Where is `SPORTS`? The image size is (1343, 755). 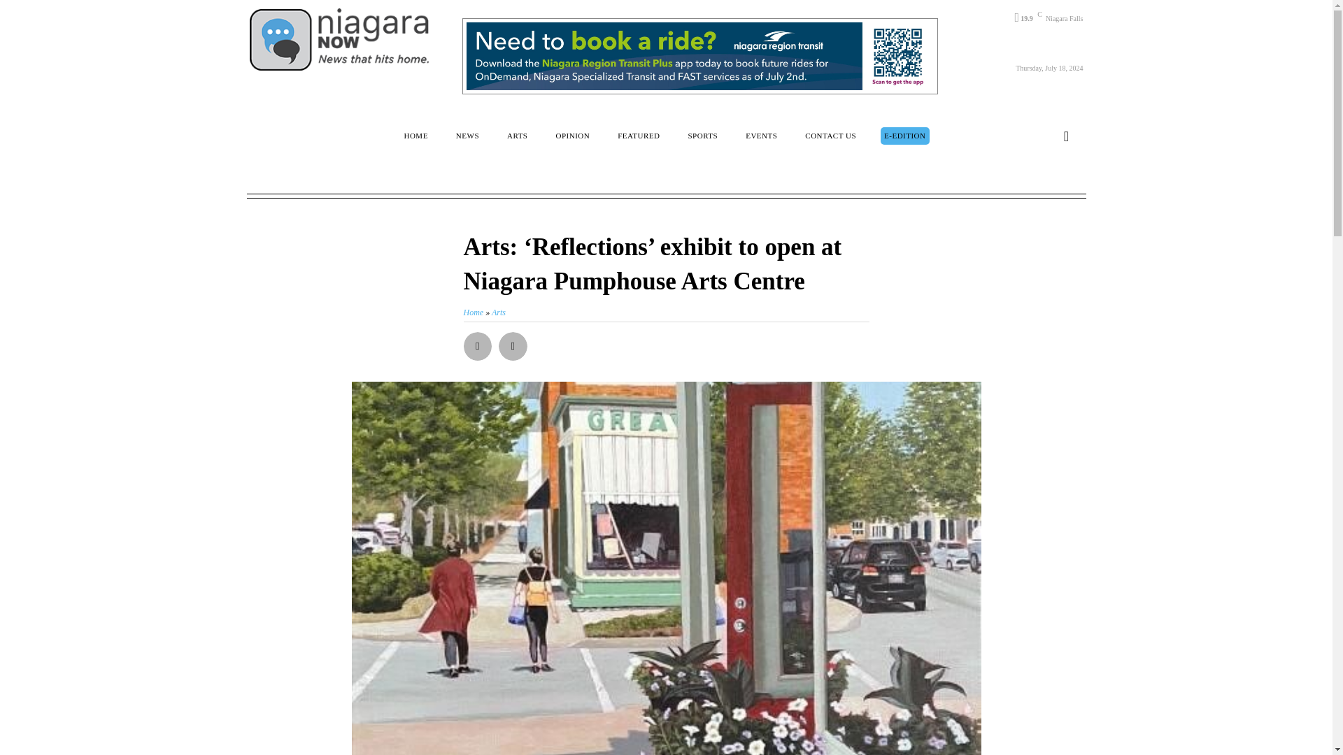
SPORTS is located at coordinates (702, 136).